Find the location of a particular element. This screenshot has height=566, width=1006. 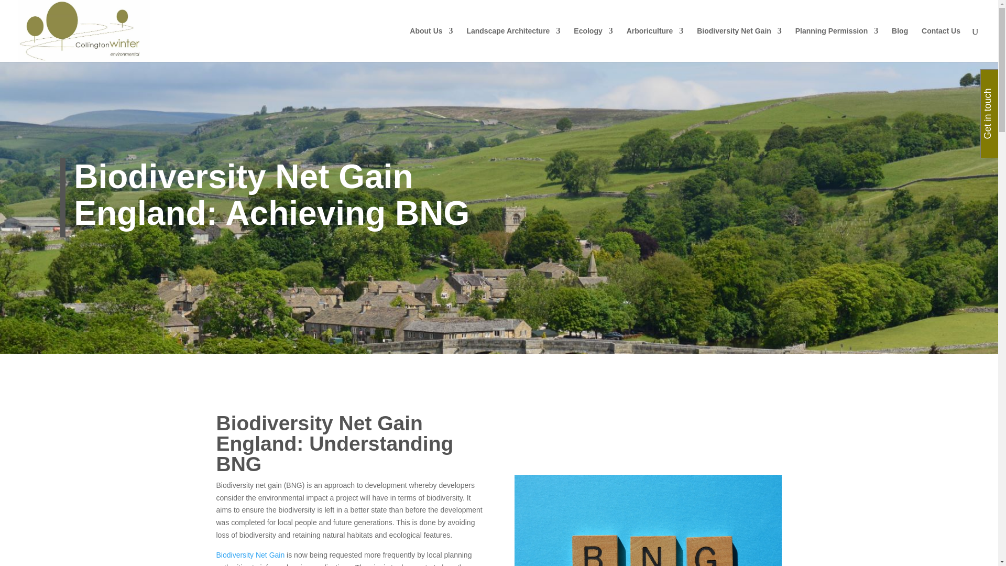

Landscape Architecture is located at coordinates (513, 44).